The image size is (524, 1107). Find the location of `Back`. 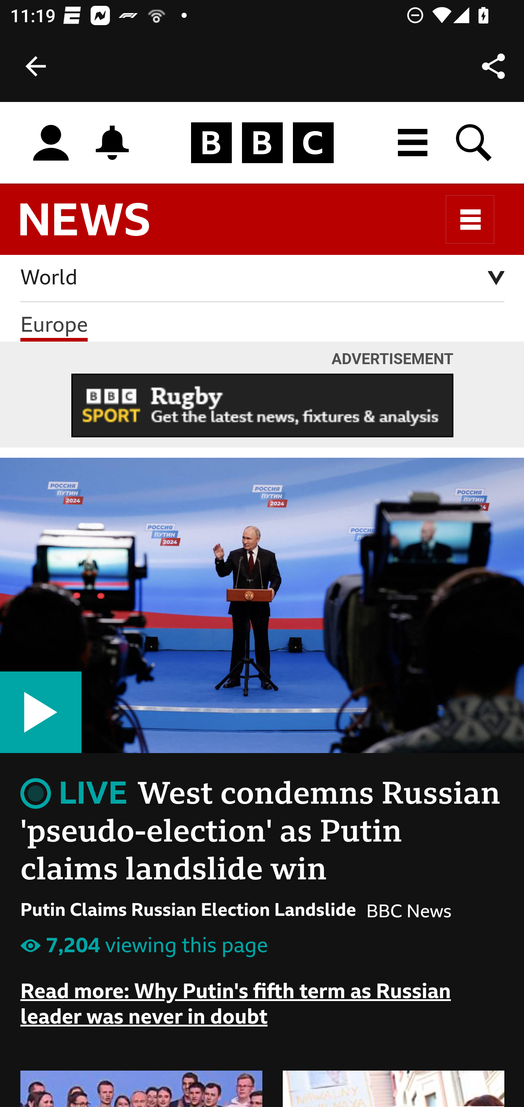

Back is located at coordinates (36, 66).